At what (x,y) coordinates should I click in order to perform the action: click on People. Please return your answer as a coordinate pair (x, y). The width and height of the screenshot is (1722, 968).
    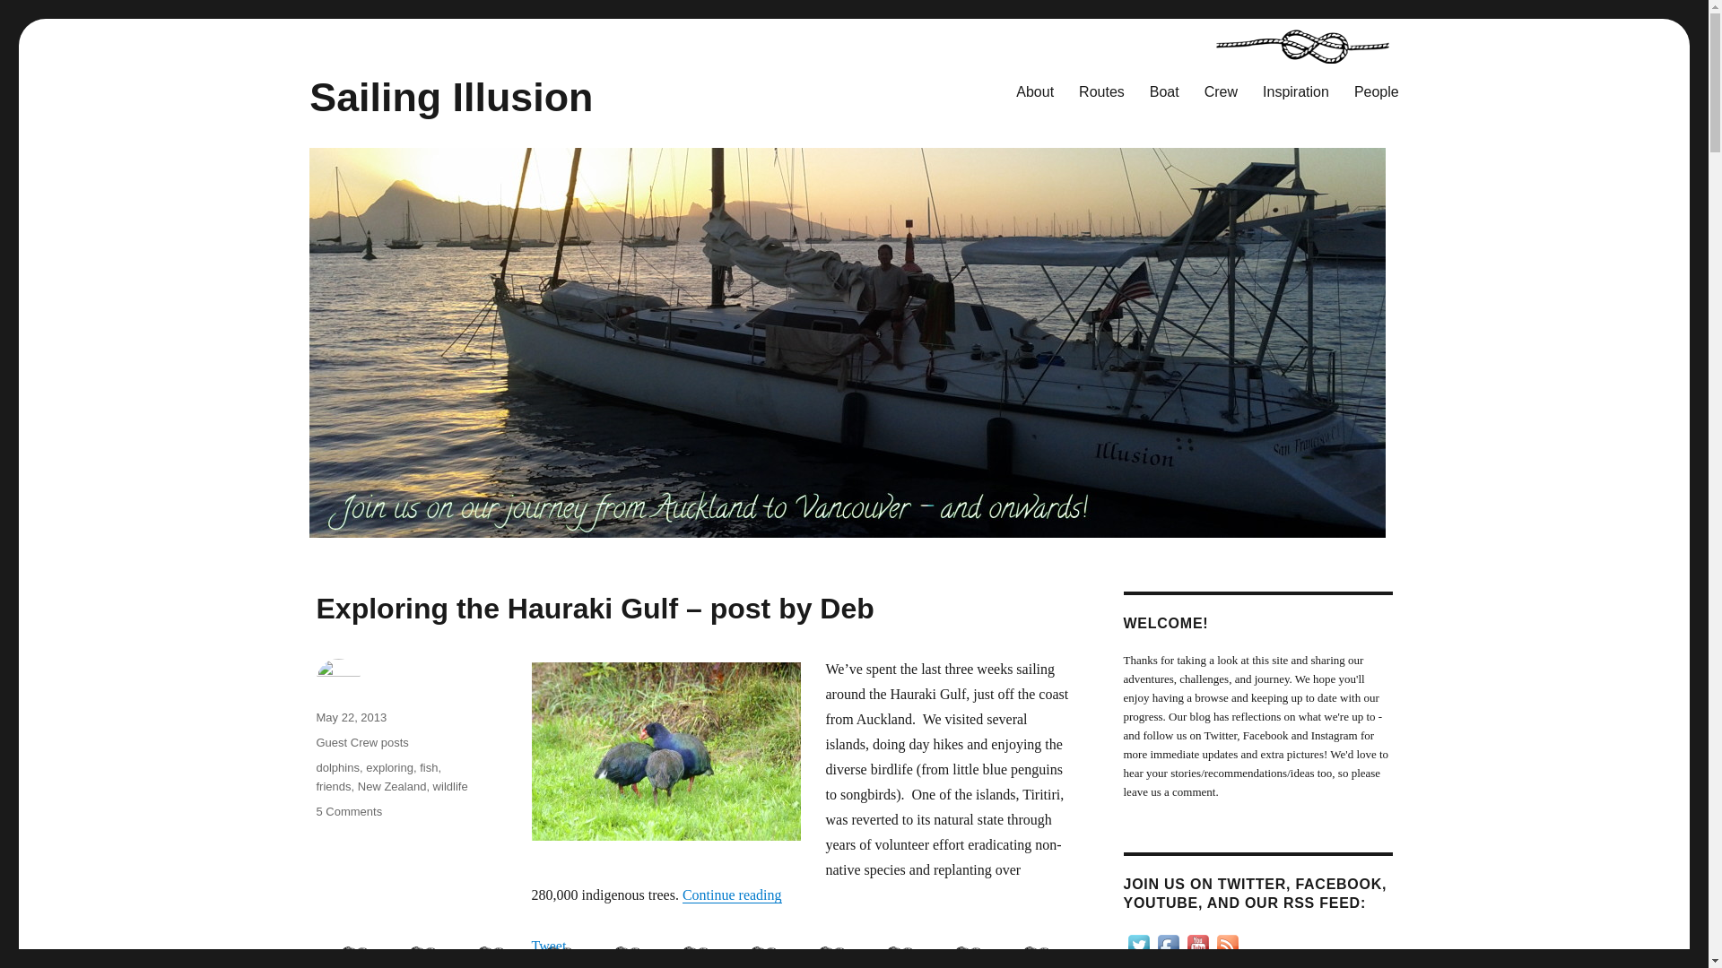
    Looking at the image, I should click on (1376, 91).